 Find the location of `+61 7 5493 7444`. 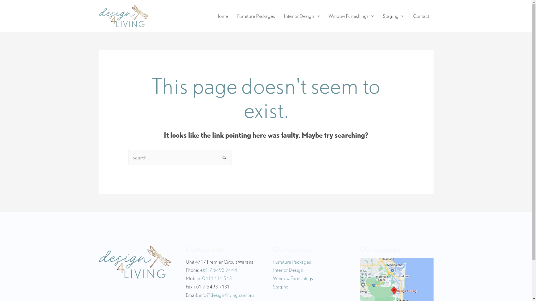

+61 7 5493 7444 is located at coordinates (219, 270).